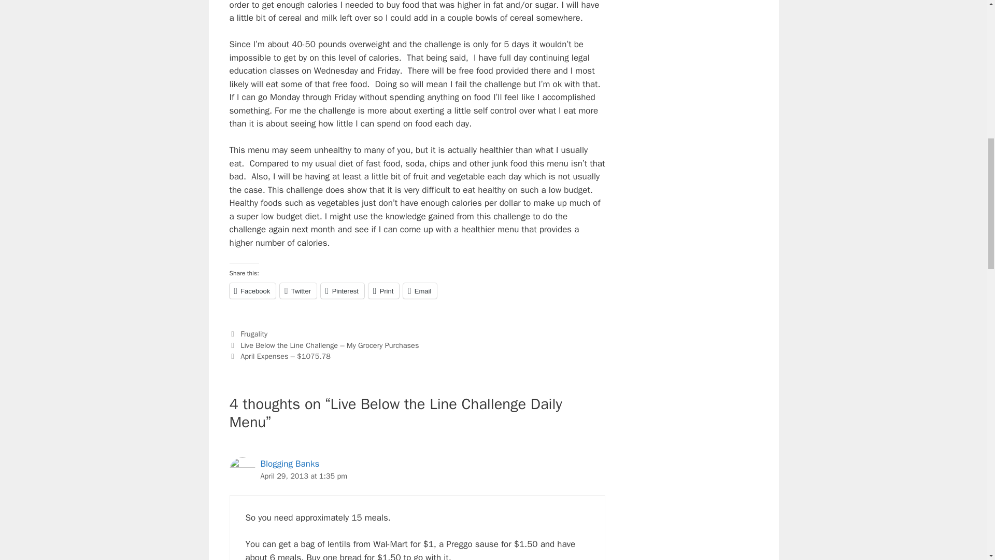 The width and height of the screenshot is (995, 560). What do you see at coordinates (420, 290) in the screenshot?
I see `Email` at bounding box center [420, 290].